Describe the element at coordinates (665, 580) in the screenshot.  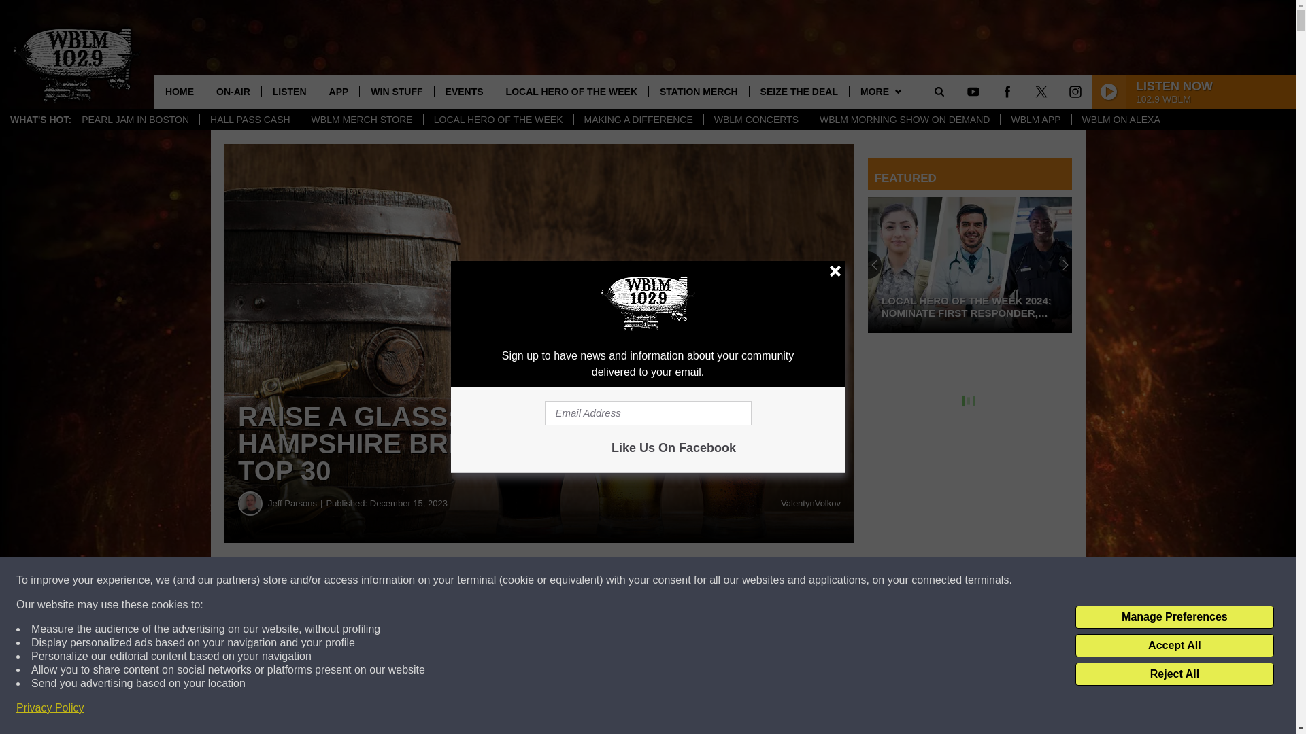
I see `Share on Twitter` at that location.